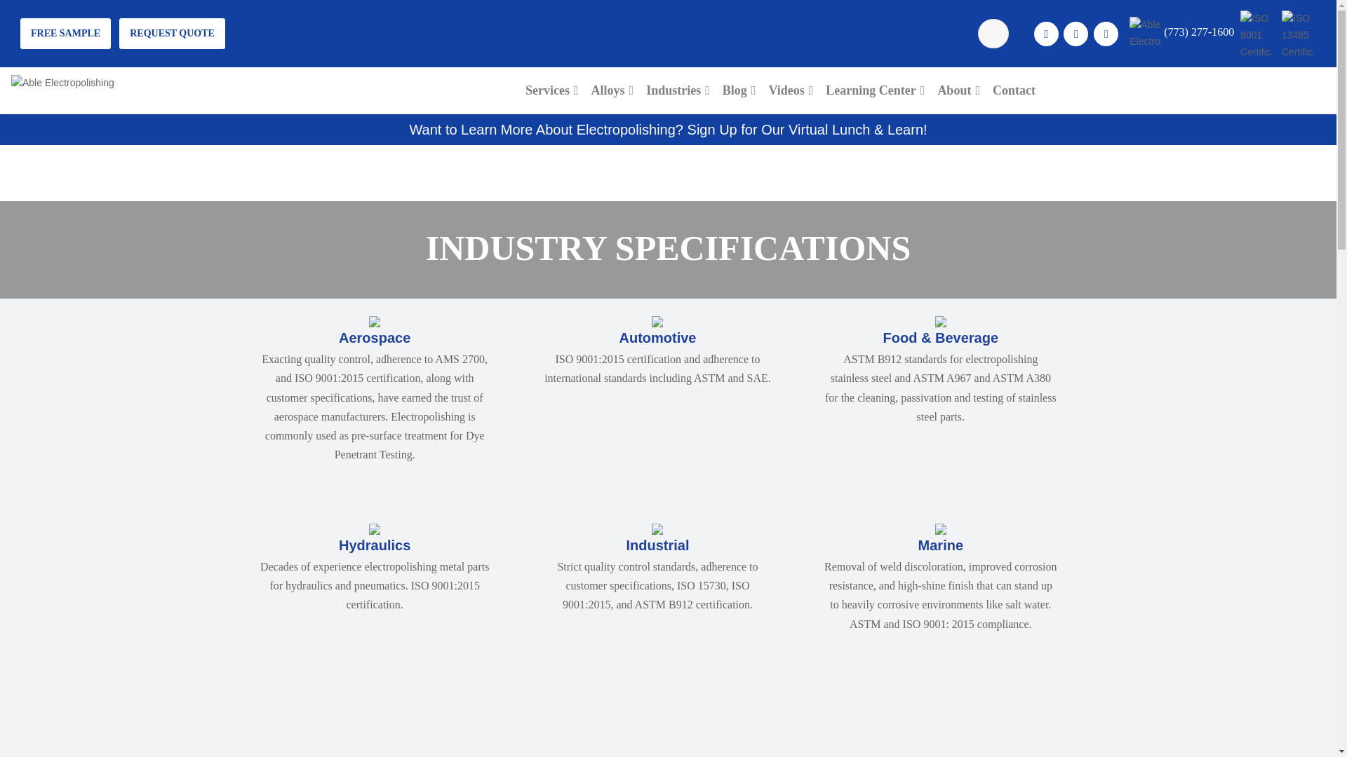  Describe the element at coordinates (551, 90) in the screenshot. I see `Services` at that location.